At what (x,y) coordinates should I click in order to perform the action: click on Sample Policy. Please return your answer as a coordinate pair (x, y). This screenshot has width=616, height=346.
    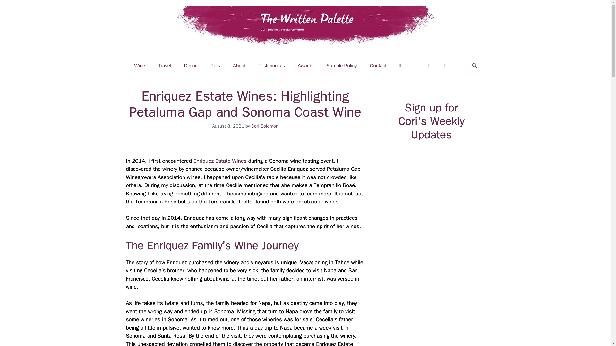
    Looking at the image, I should click on (342, 65).